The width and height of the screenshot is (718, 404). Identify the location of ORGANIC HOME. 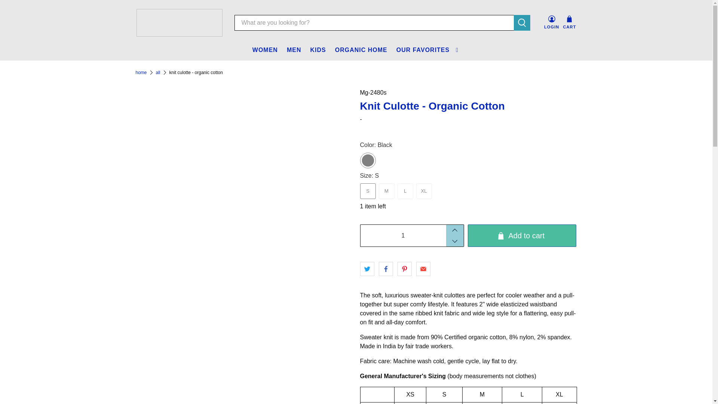
(361, 50).